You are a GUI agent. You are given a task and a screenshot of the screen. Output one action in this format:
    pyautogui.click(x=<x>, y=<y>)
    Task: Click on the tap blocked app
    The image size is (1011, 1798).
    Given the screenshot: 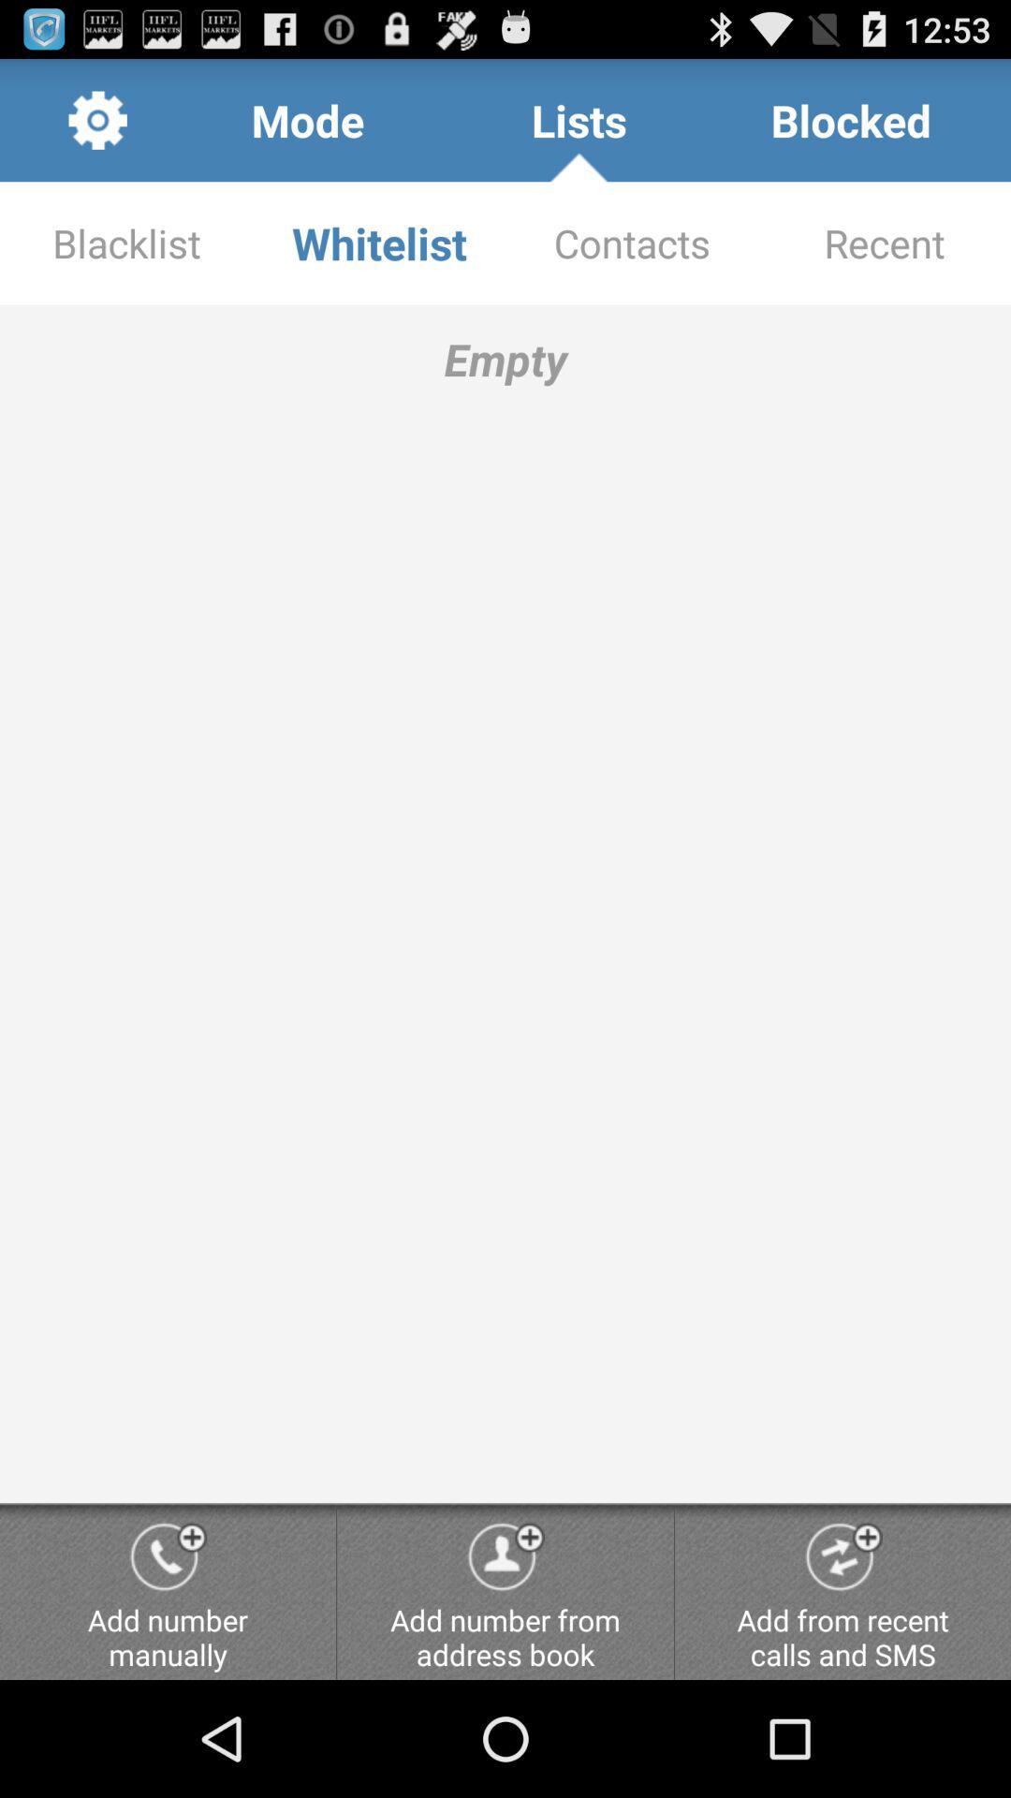 What is the action you would take?
    pyautogui.click(x=850, y=120)
    